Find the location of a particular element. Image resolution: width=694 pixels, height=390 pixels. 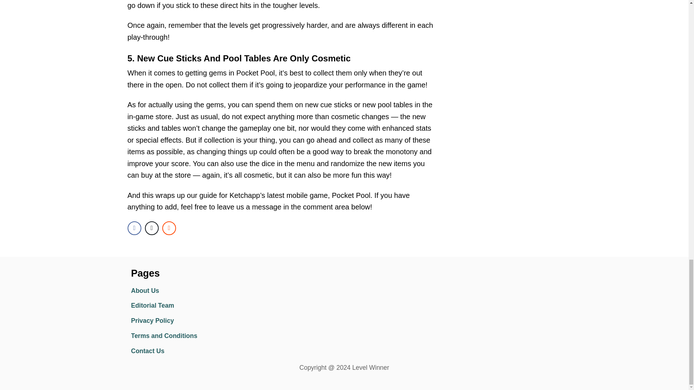

About Us is located at coordinates (194, 291).